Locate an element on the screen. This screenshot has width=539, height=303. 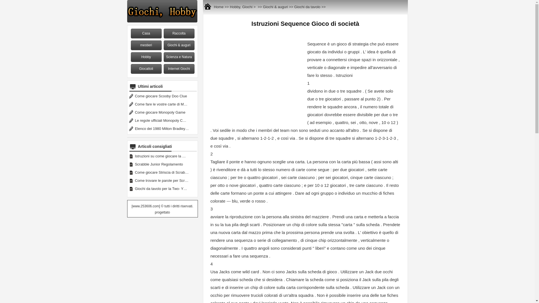
Internet Giochi is located at coordinates (179, 69).